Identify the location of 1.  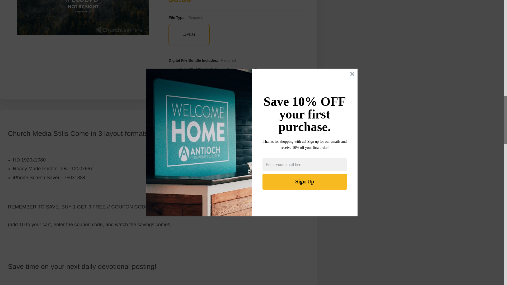
(183, 88).